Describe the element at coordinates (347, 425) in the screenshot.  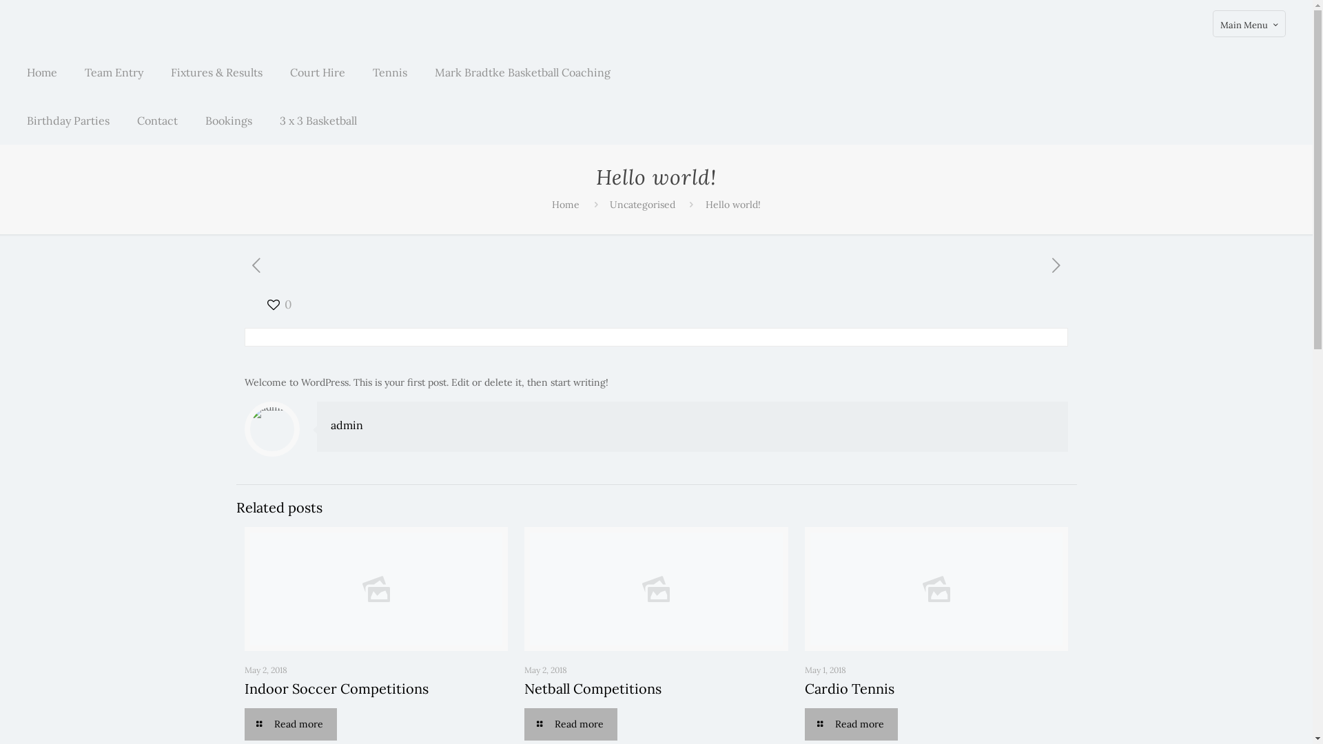
I see `admin` at that location.